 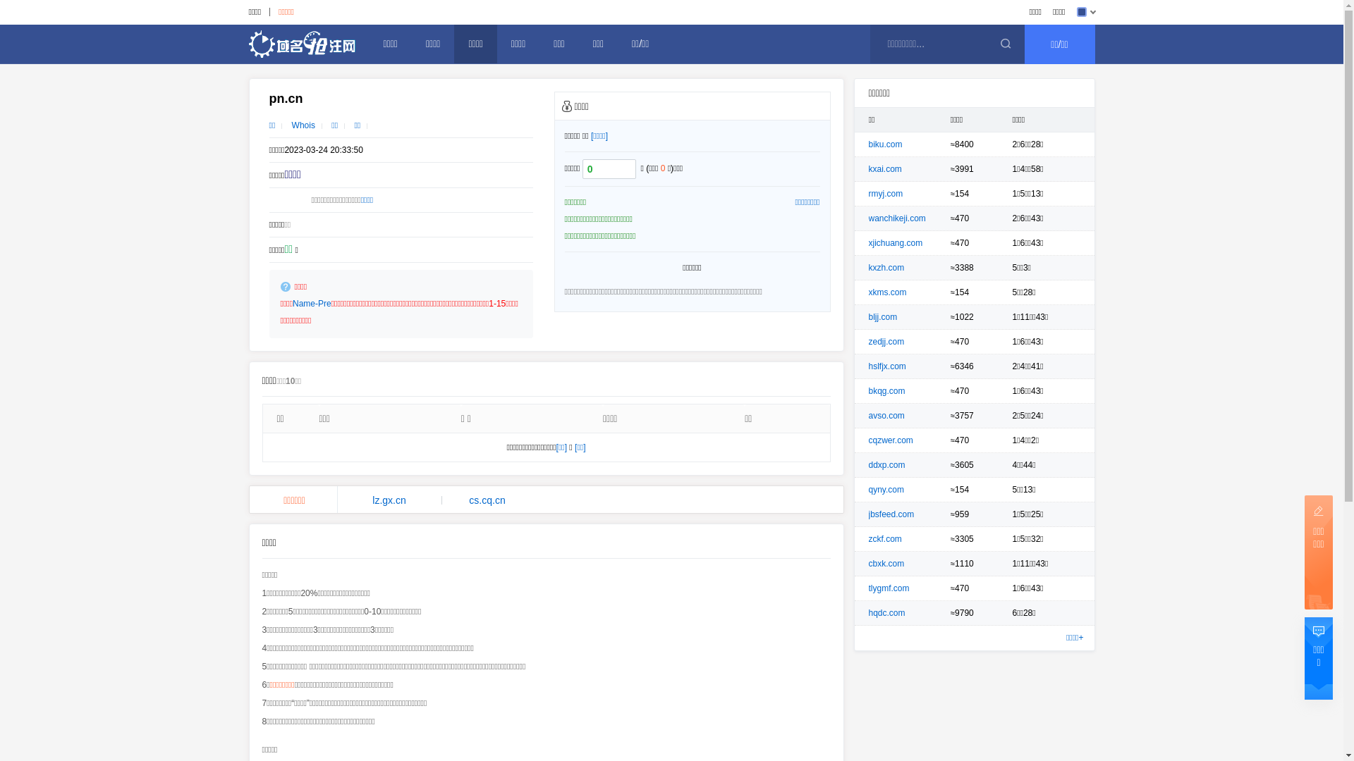 What do you see at coordinates (389, 500) in the screenshot?
I see `lz.gx.cn` at bounding box center [389, 500].